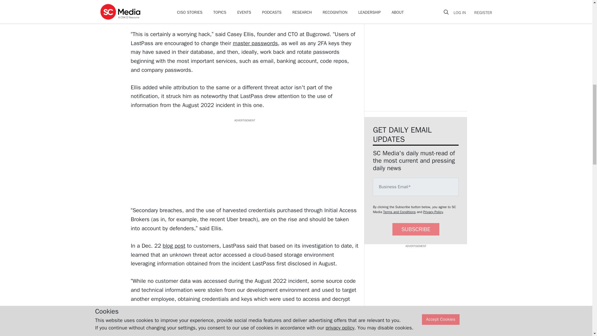  What do you see at coordinates (415, 287) in the screenshot?
I see `3rd party ad content` at bounding box center [415, 287].